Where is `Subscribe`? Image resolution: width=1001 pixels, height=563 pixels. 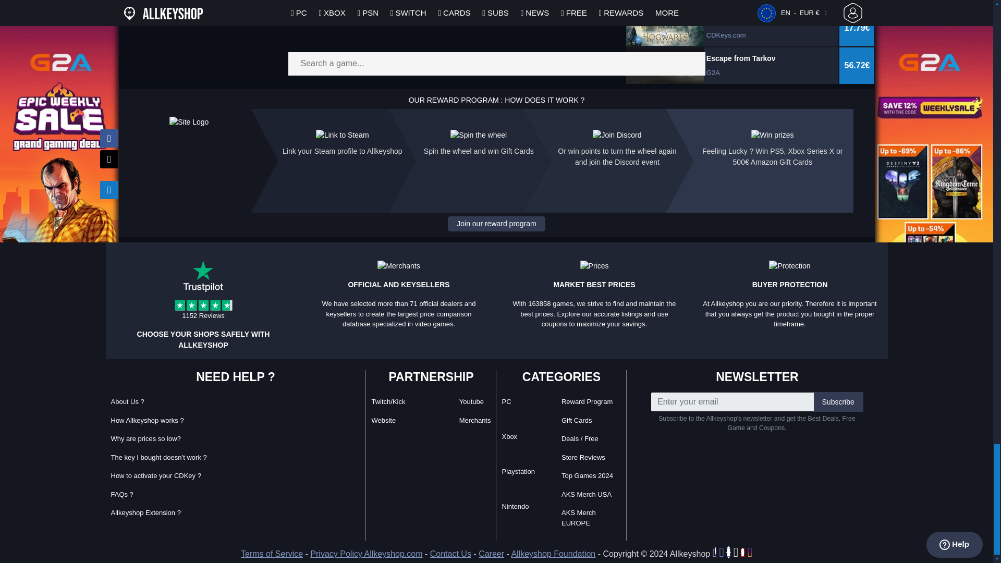
Subscribe is located at coordinates (838, 401).